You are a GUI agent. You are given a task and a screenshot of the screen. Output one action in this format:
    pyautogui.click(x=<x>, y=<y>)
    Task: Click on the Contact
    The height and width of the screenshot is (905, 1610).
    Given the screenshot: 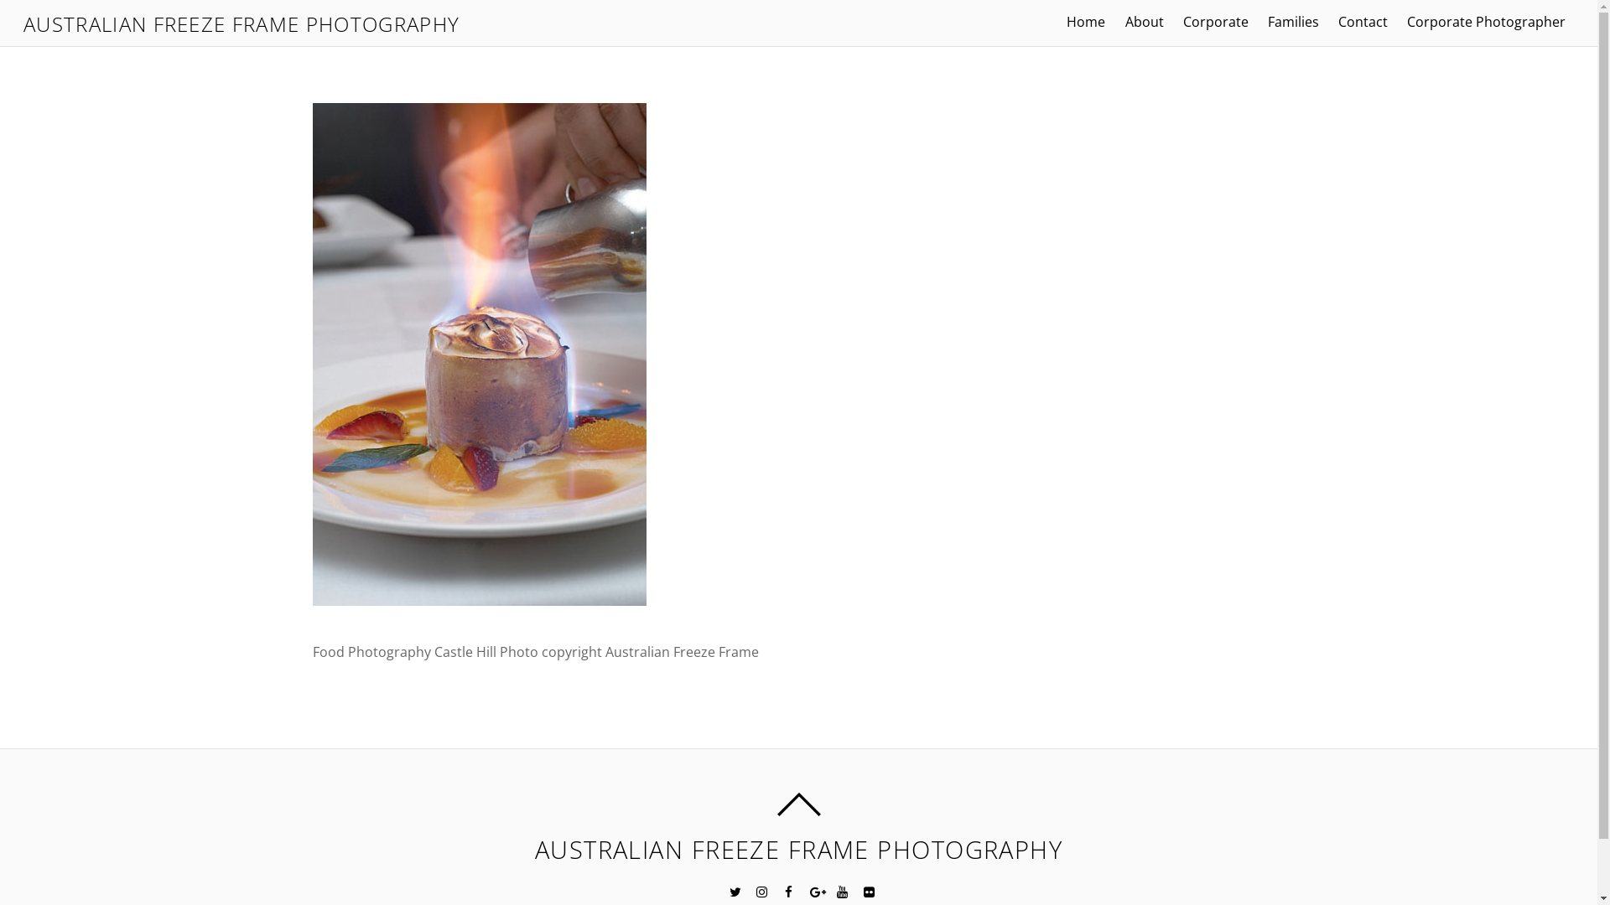 What is the action you would take?
    pyautogui.click(x=1363, y=22)
    